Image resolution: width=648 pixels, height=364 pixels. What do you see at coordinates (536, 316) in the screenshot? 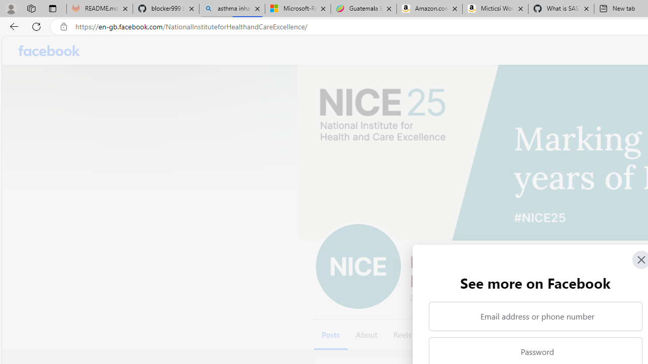
I see `Email address or phone number` at bounding box center [536, 316].